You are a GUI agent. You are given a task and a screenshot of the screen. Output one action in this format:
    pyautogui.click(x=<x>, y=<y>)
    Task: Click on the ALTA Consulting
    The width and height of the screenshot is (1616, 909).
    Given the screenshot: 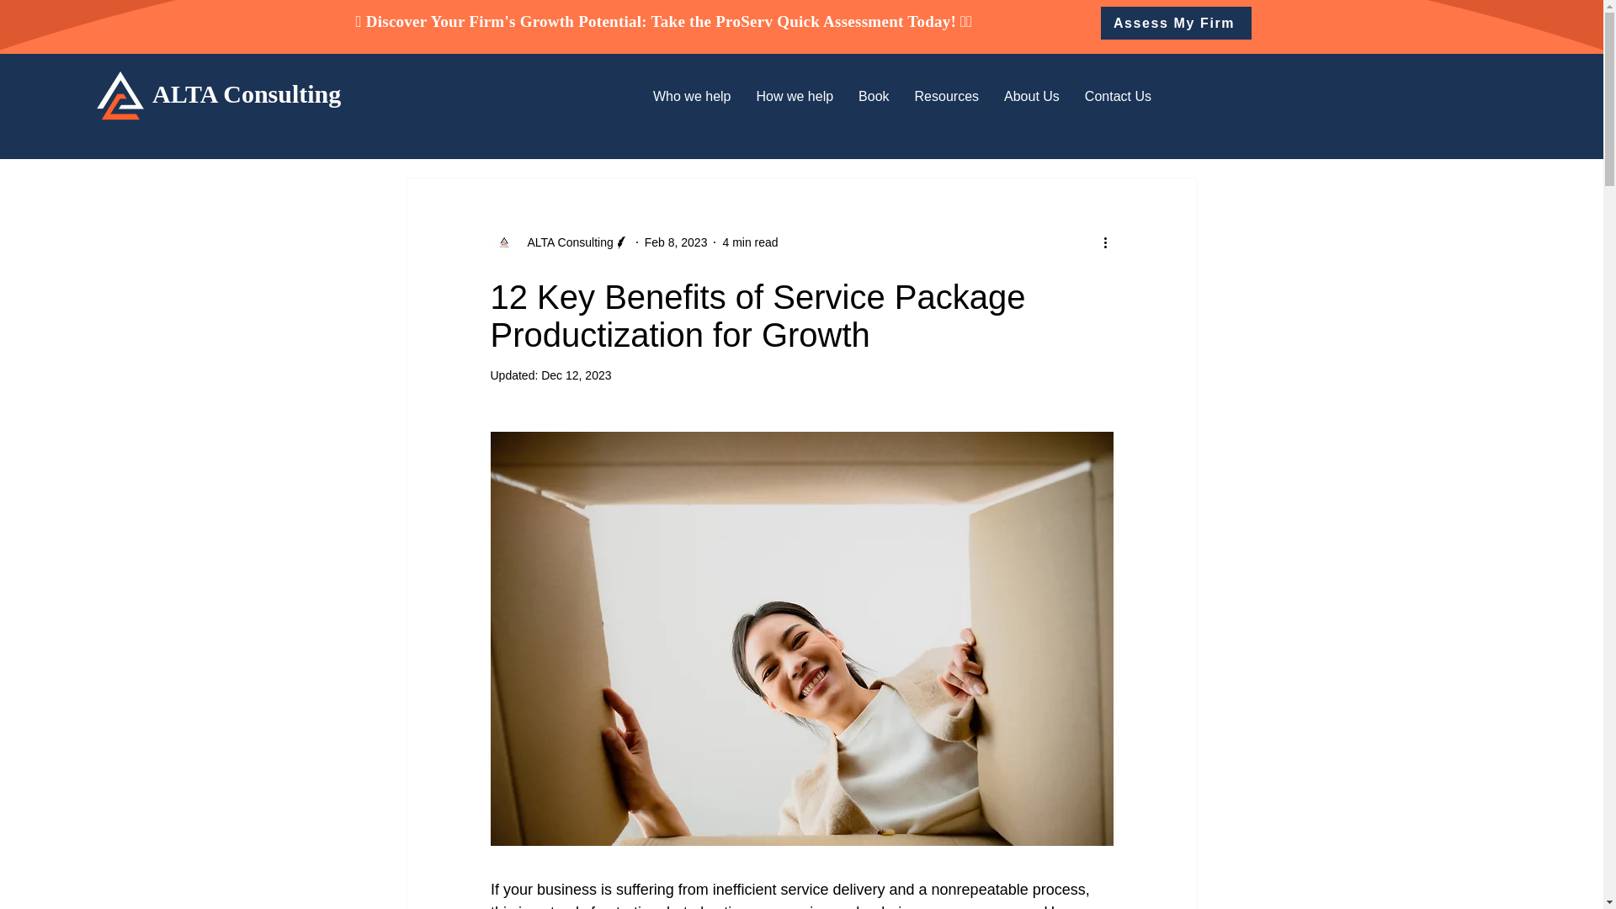 What is the action you would take?
    pyautogui.click(x=246, y=94)
    